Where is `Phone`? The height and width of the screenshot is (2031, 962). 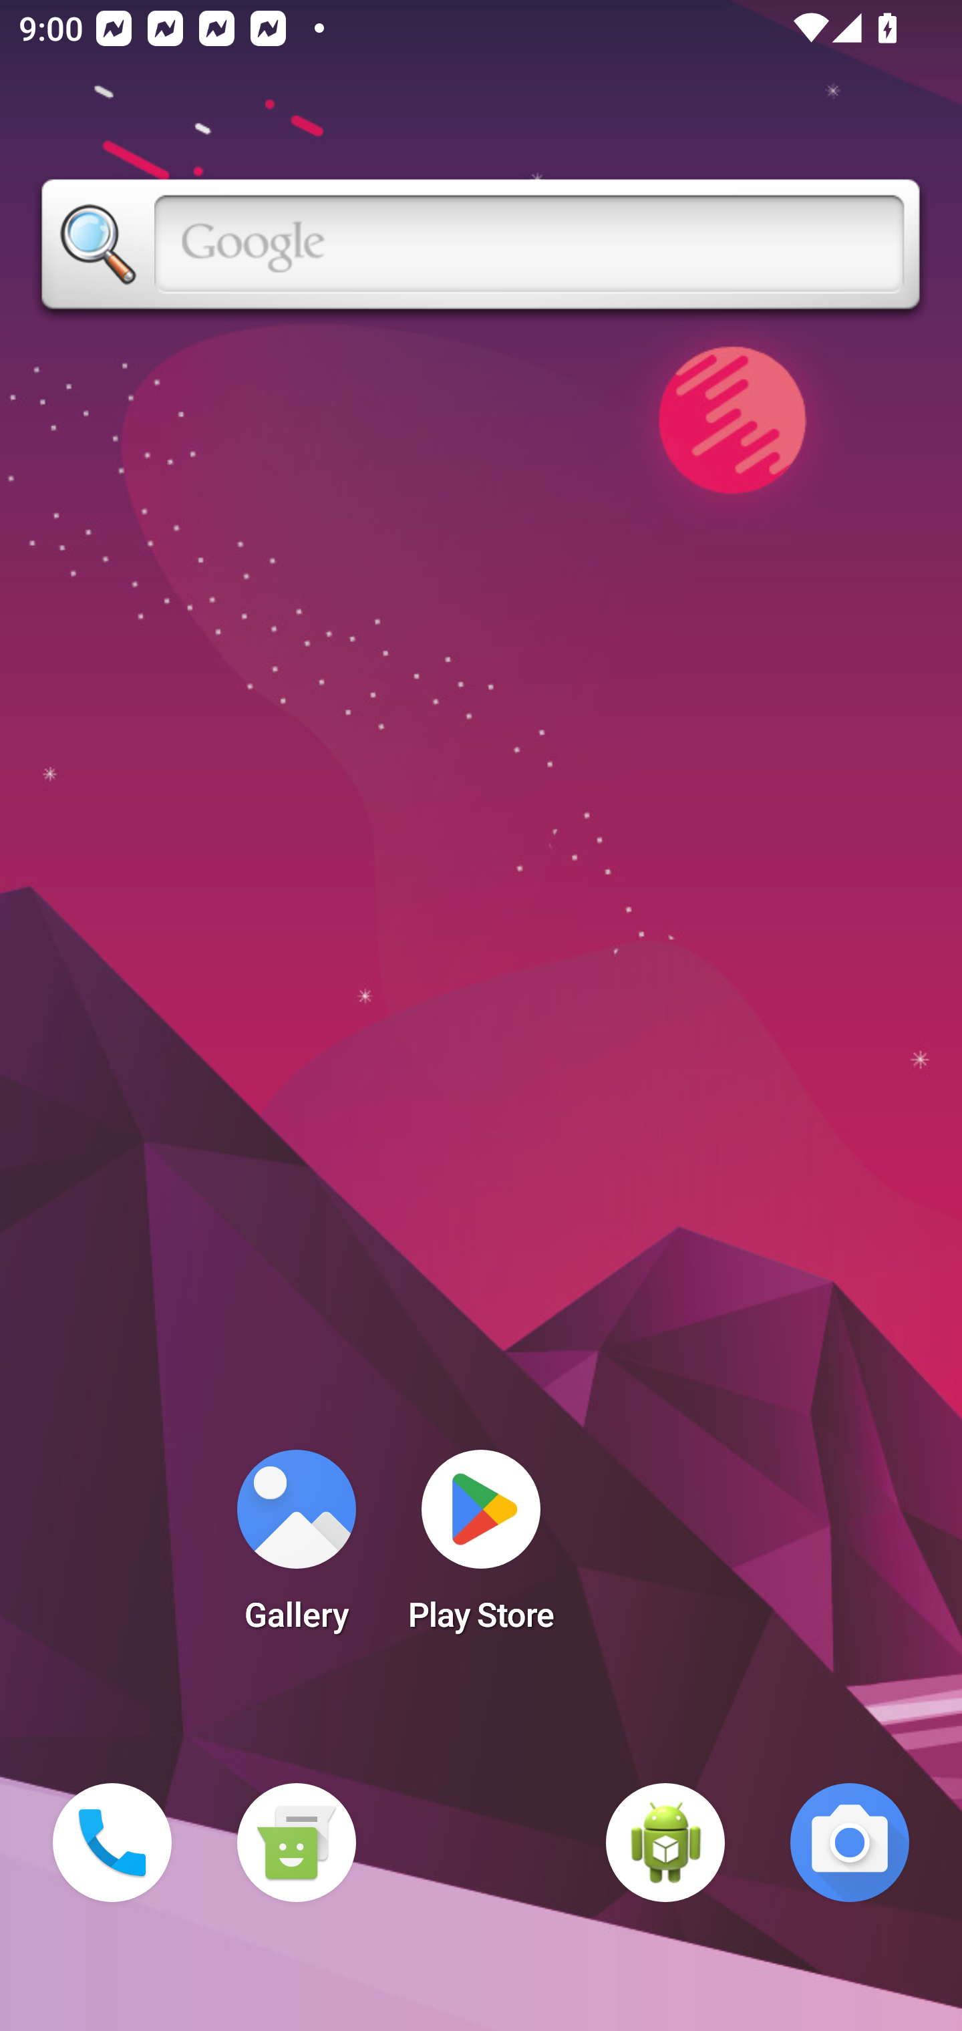 Phone is located at coordinates (112, 1843).